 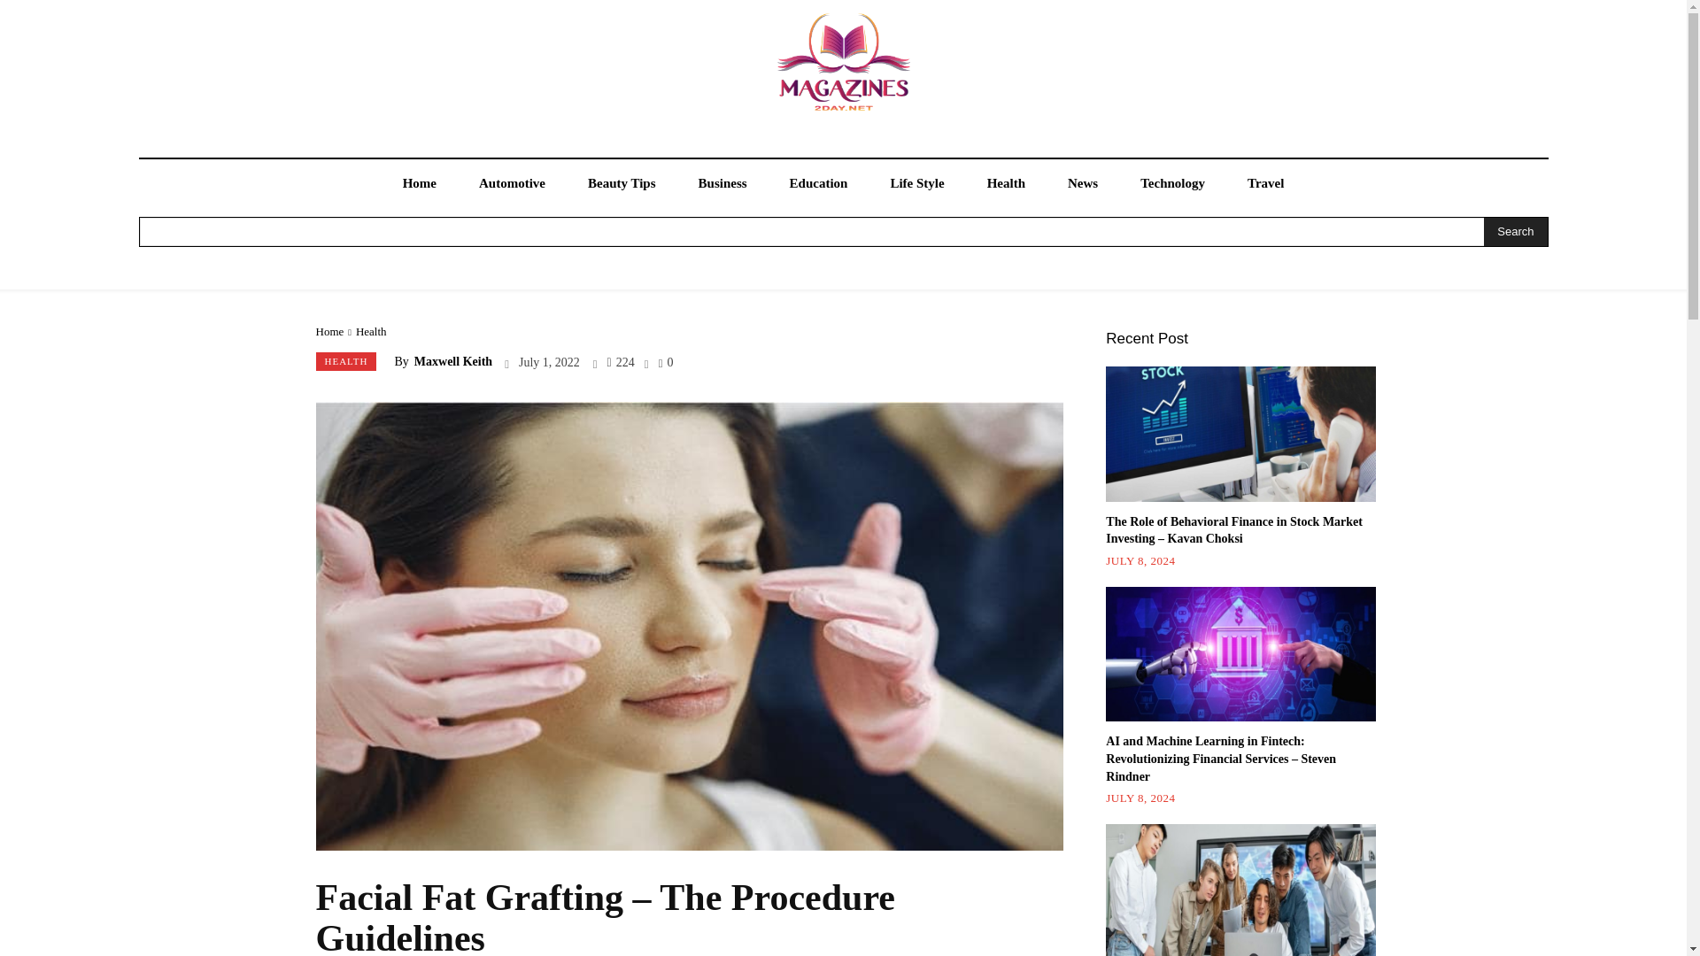 What do you see at coordinates (622, 184) in the screenshot?
I see `Beauty Tips` at bounding box center [622, 184].